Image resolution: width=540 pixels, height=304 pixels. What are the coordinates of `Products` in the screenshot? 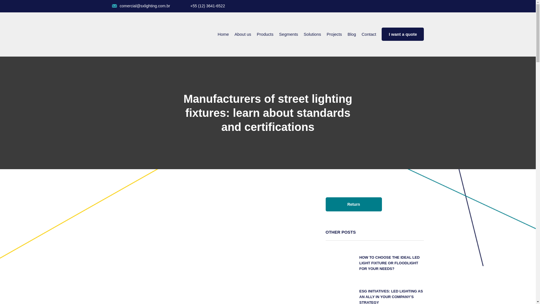 It's located at (265, 34).